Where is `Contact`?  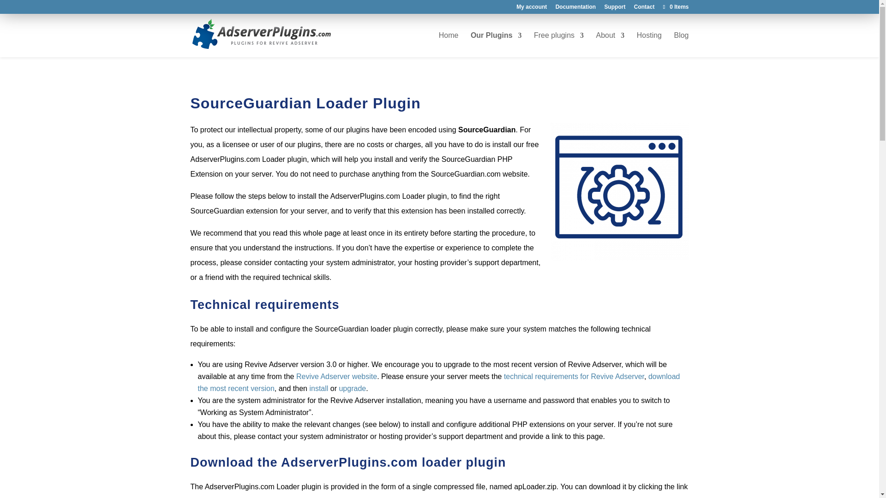
Contact is located at coordinates (644, 9).